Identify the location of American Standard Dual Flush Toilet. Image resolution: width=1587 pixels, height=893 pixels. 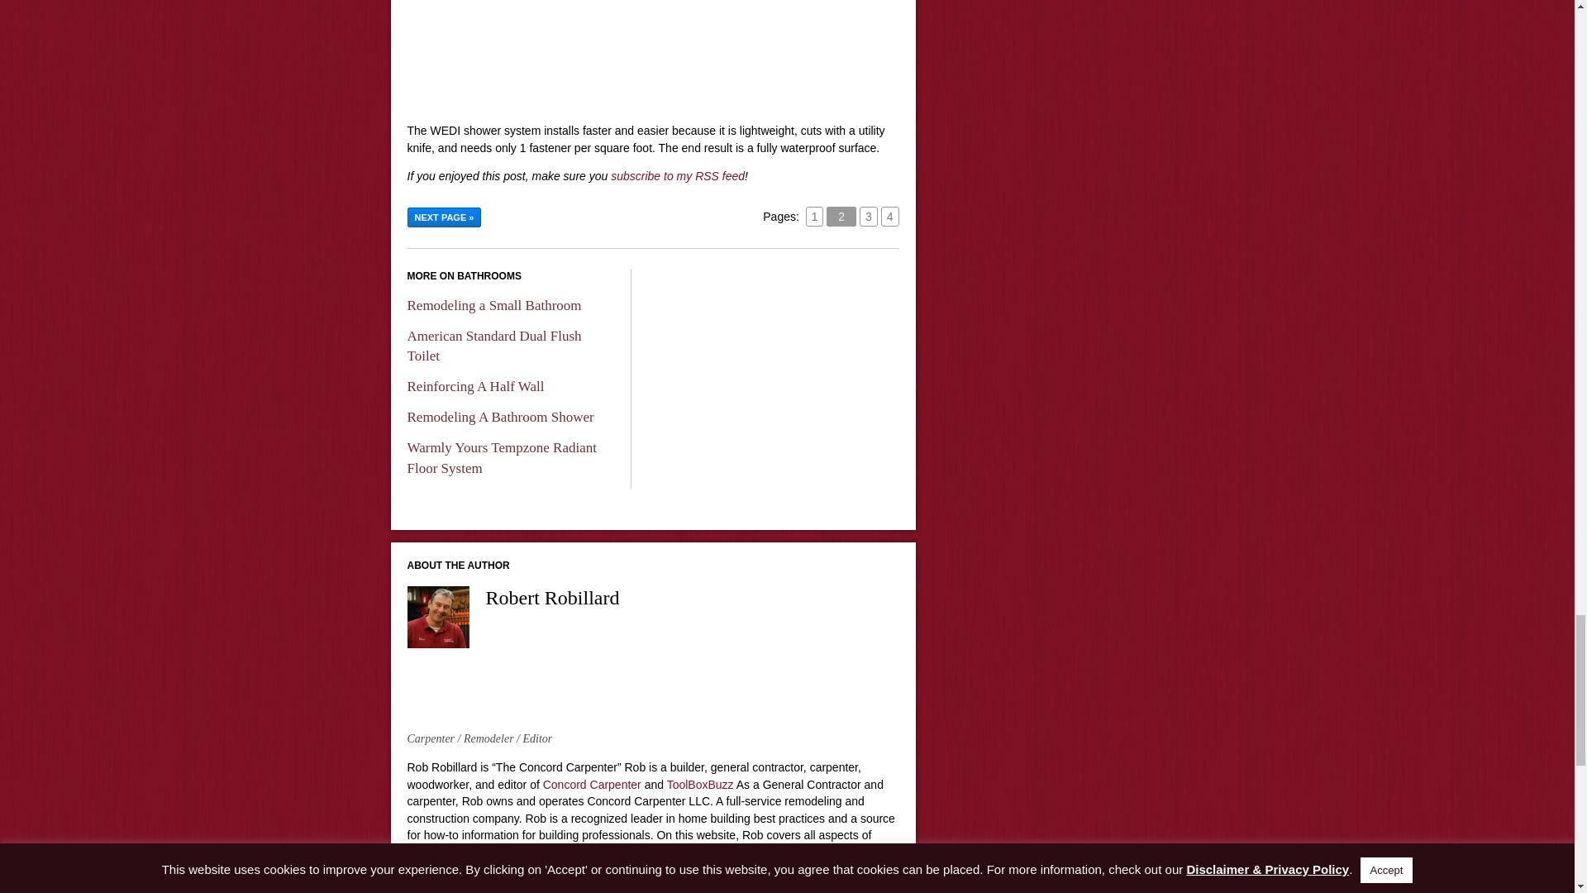
(493, 346).